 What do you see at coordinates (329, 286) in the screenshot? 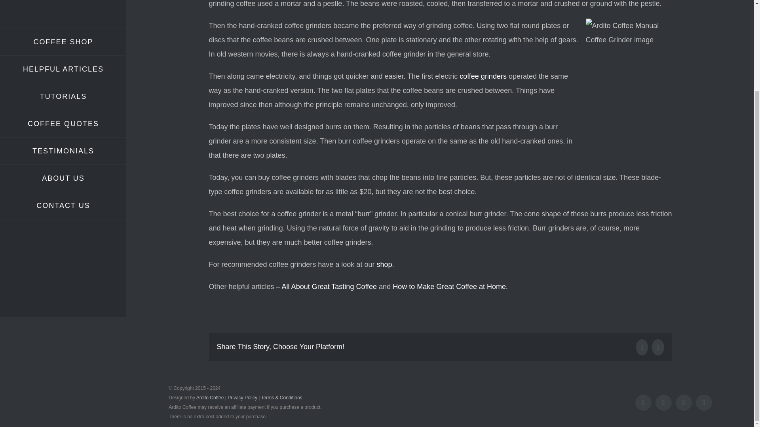
I see `All About Great Tasting Coffee` at bounding box center [329, 286].